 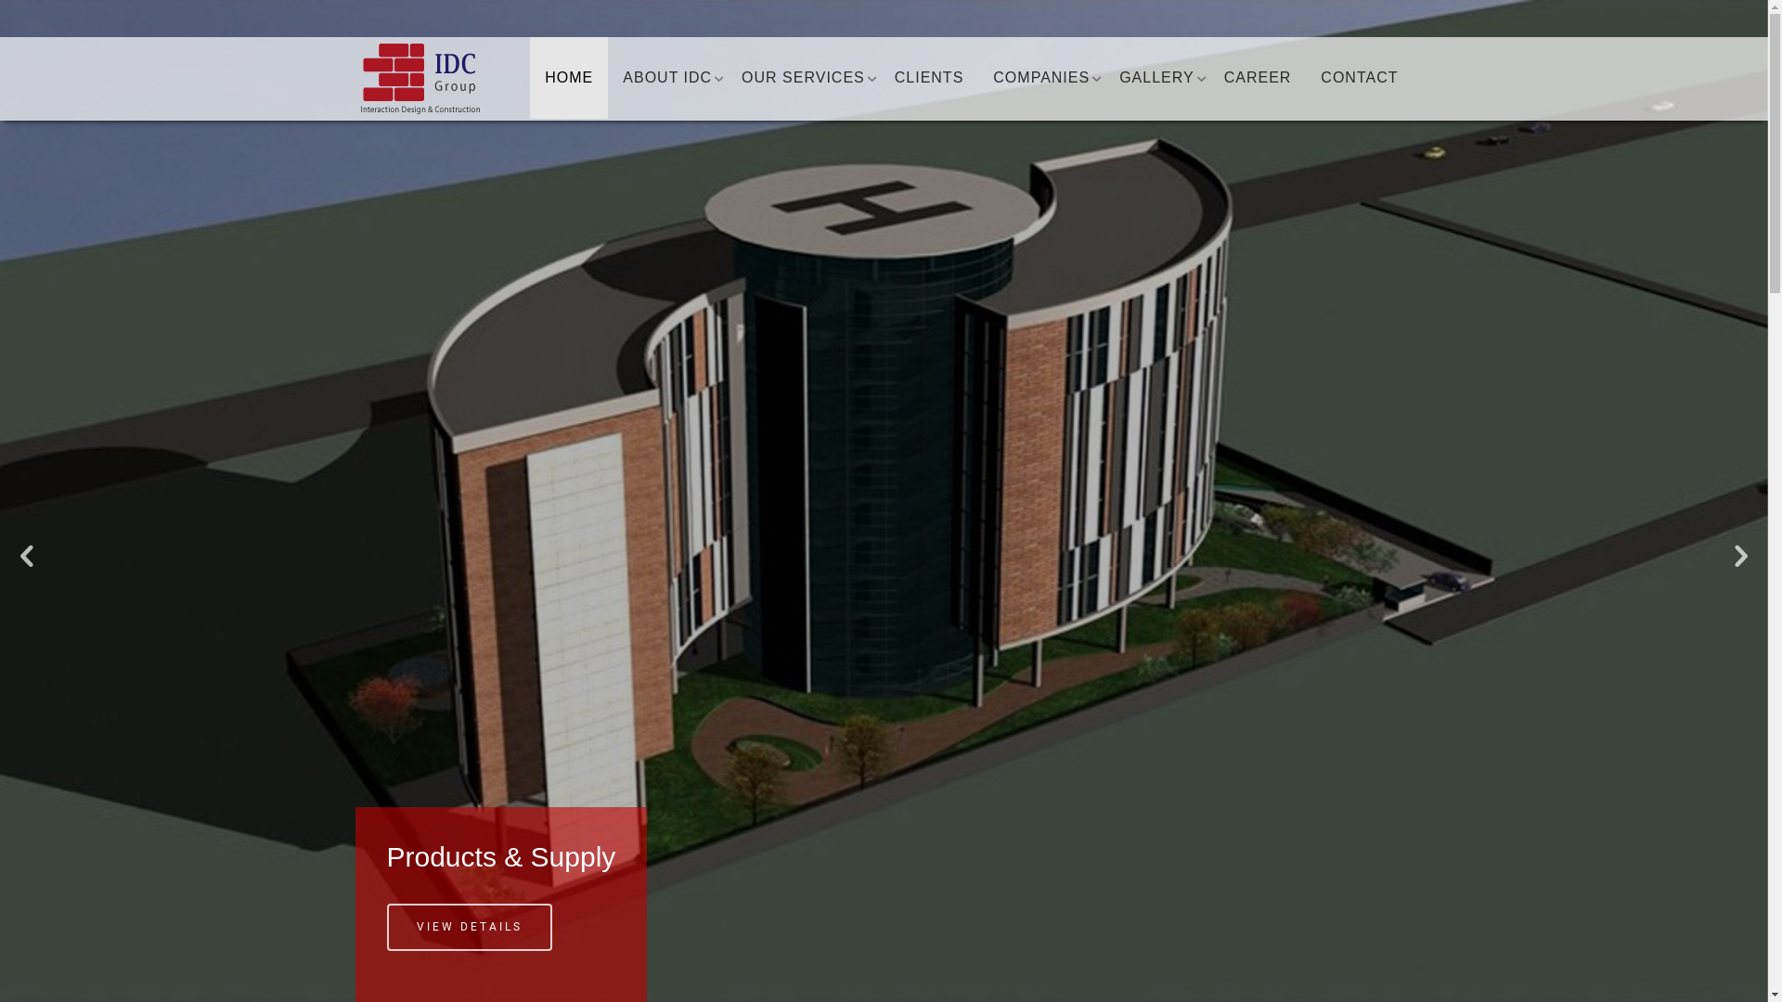 I want to click on CLIENTS, so click(x=930, y=78).